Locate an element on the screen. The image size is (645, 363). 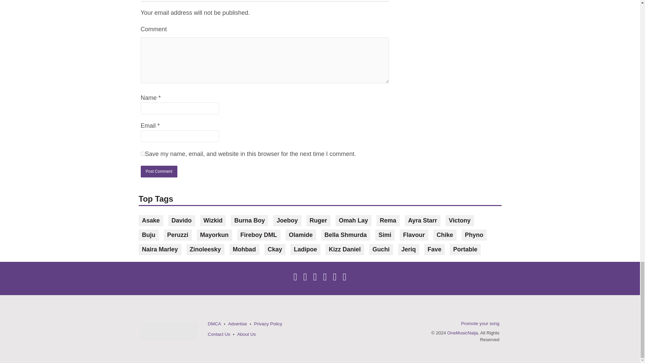
Post Comment is located at coordinates (159, 171).